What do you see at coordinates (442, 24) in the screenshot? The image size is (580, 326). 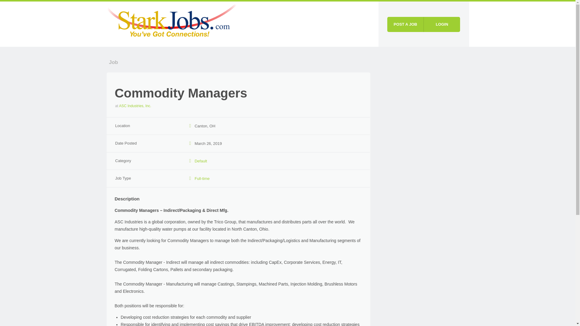 I see `LOGIN` at bounding box center [442, 24].